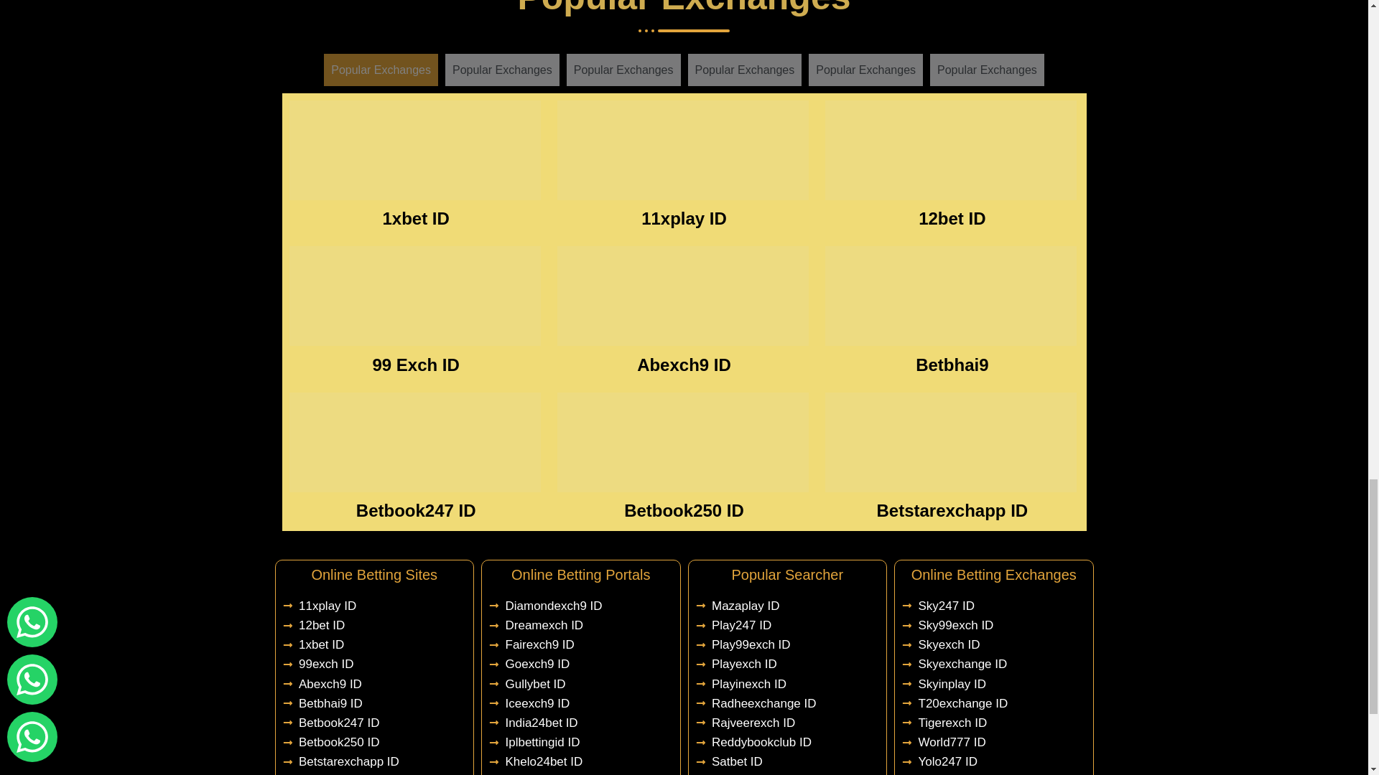 The width and height of the screenshot is (1379, 775). I want to click on Popular Exchanges, so click(987, 70).